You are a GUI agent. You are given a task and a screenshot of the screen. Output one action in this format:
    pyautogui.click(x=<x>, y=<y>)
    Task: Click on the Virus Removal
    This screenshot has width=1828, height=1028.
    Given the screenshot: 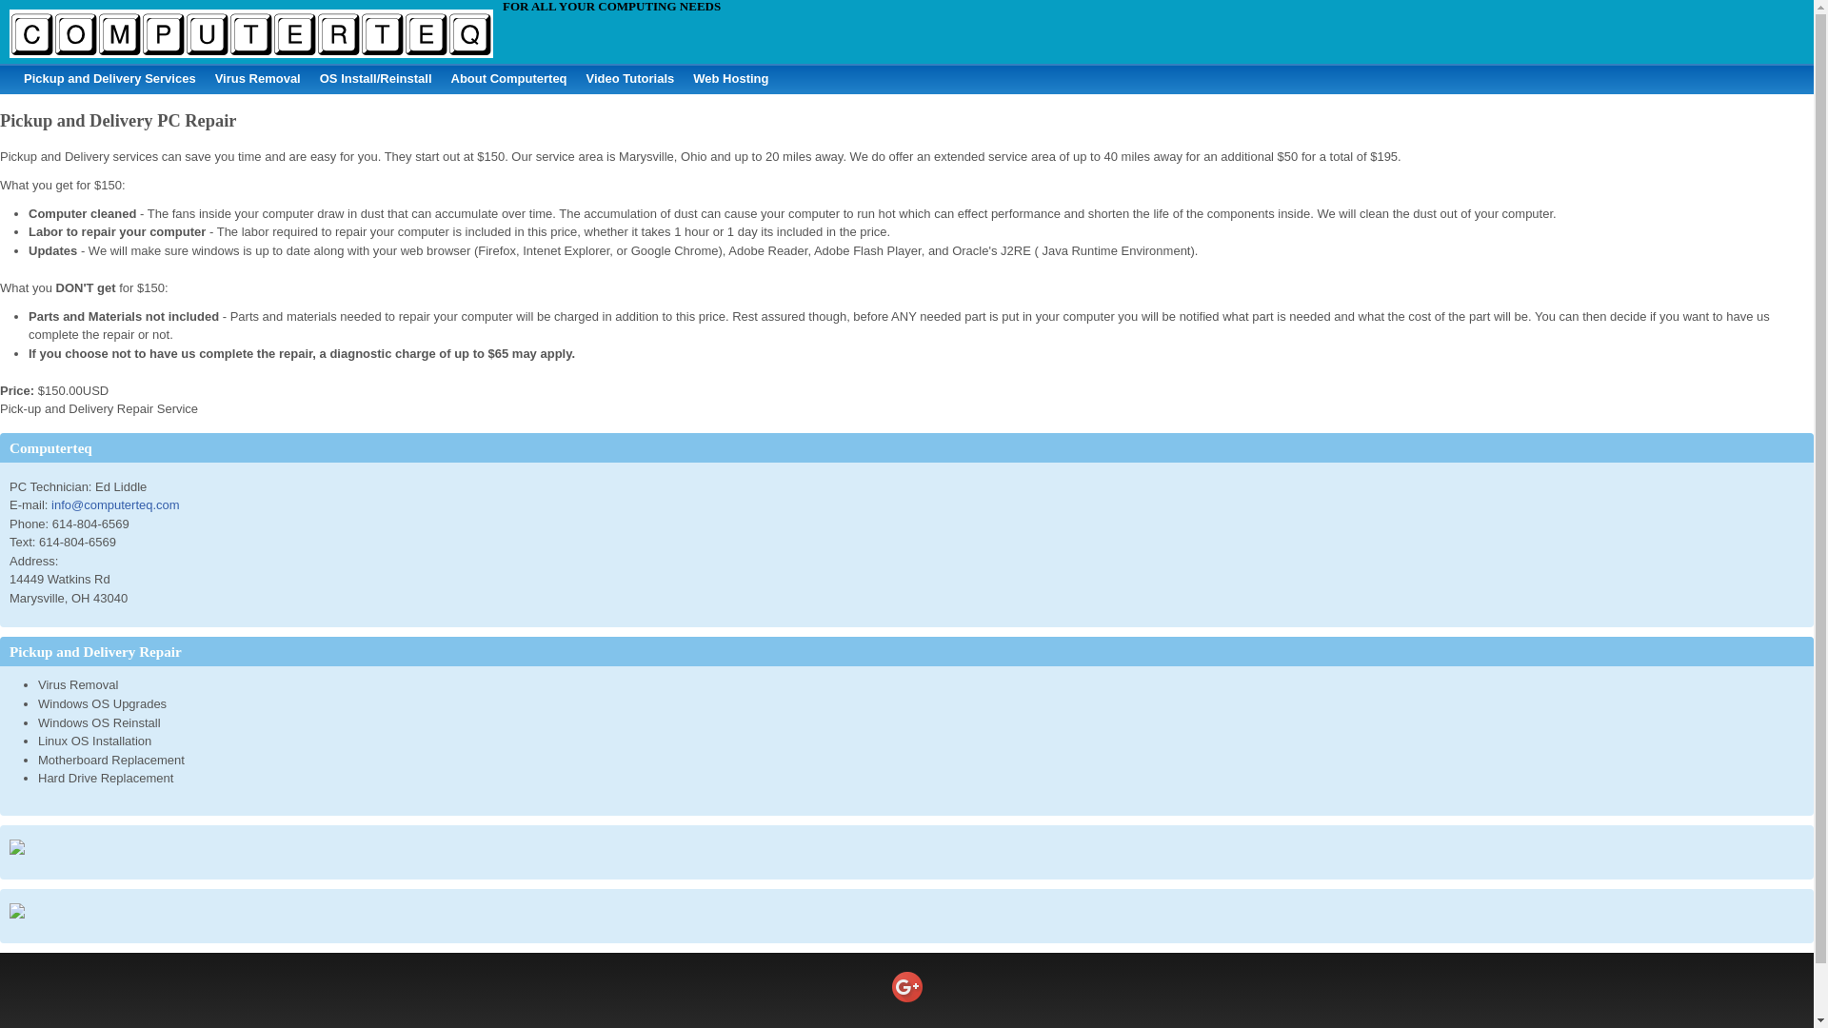 What is the action you would take?
    pyautogui.click(x=257, y=78)
    